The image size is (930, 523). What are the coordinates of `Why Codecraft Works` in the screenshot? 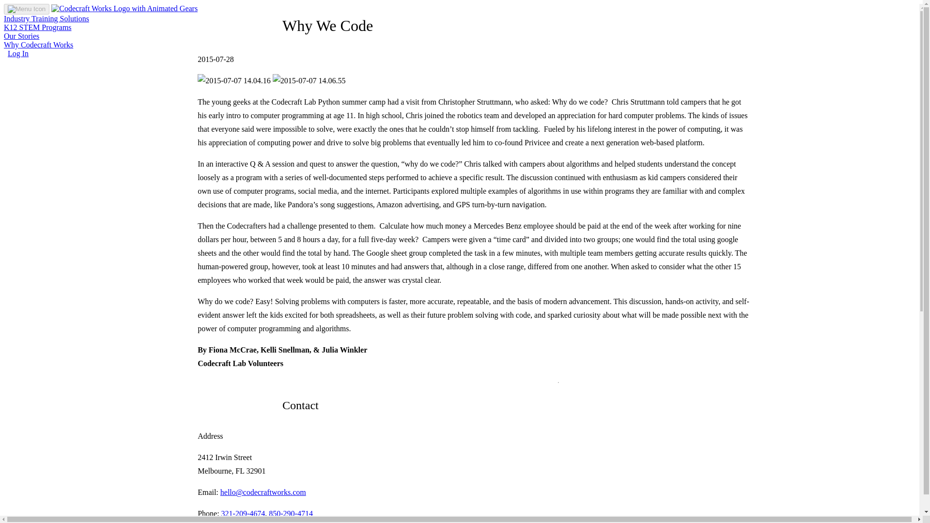 It's located at (100, 49).